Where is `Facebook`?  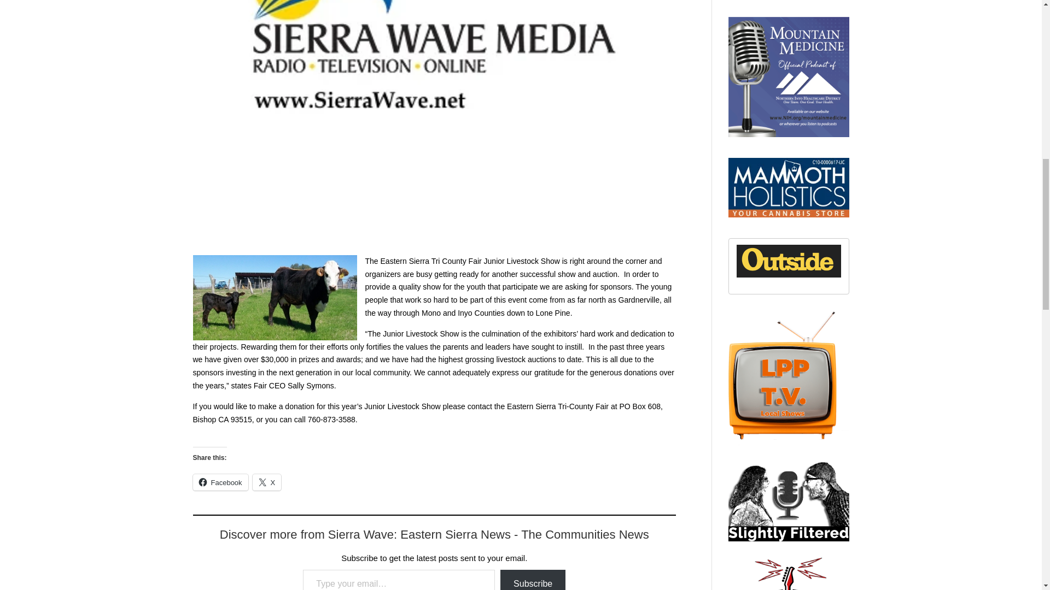
Facebook is located at coordinates (220, 482).